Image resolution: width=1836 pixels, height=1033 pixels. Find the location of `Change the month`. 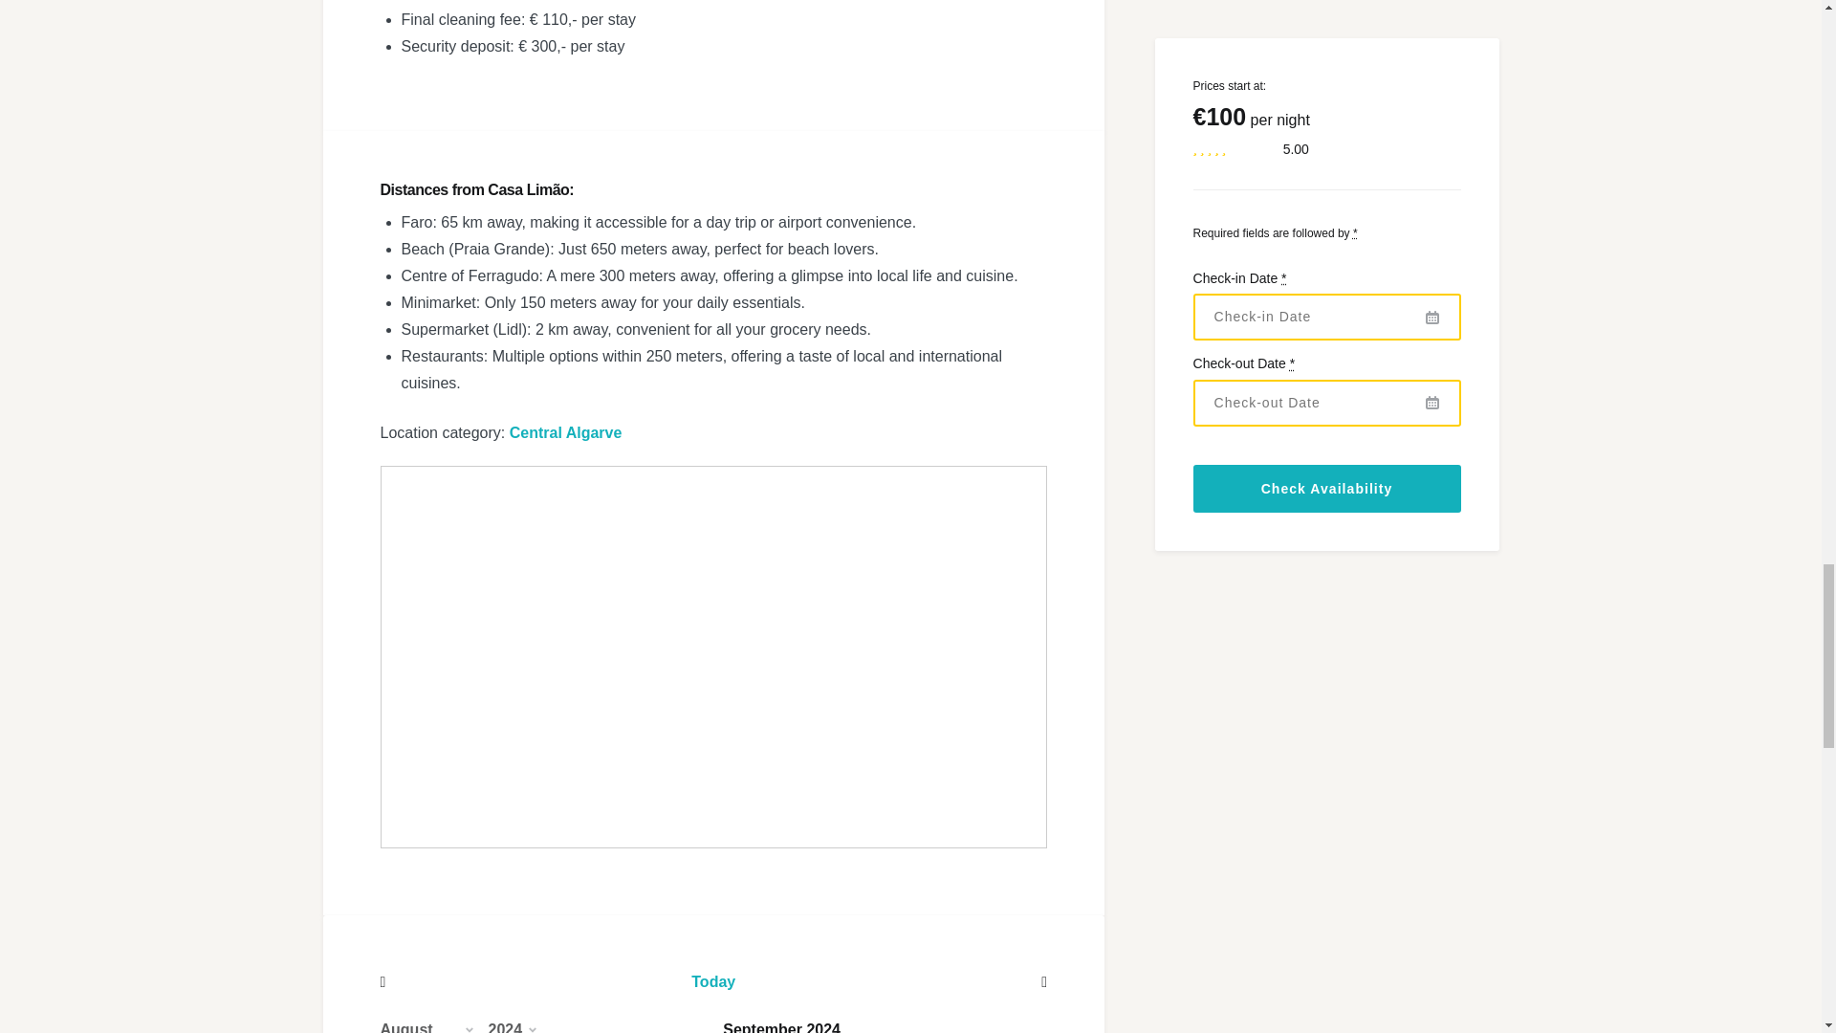

Change the month is located at coordinates (434, 1022).